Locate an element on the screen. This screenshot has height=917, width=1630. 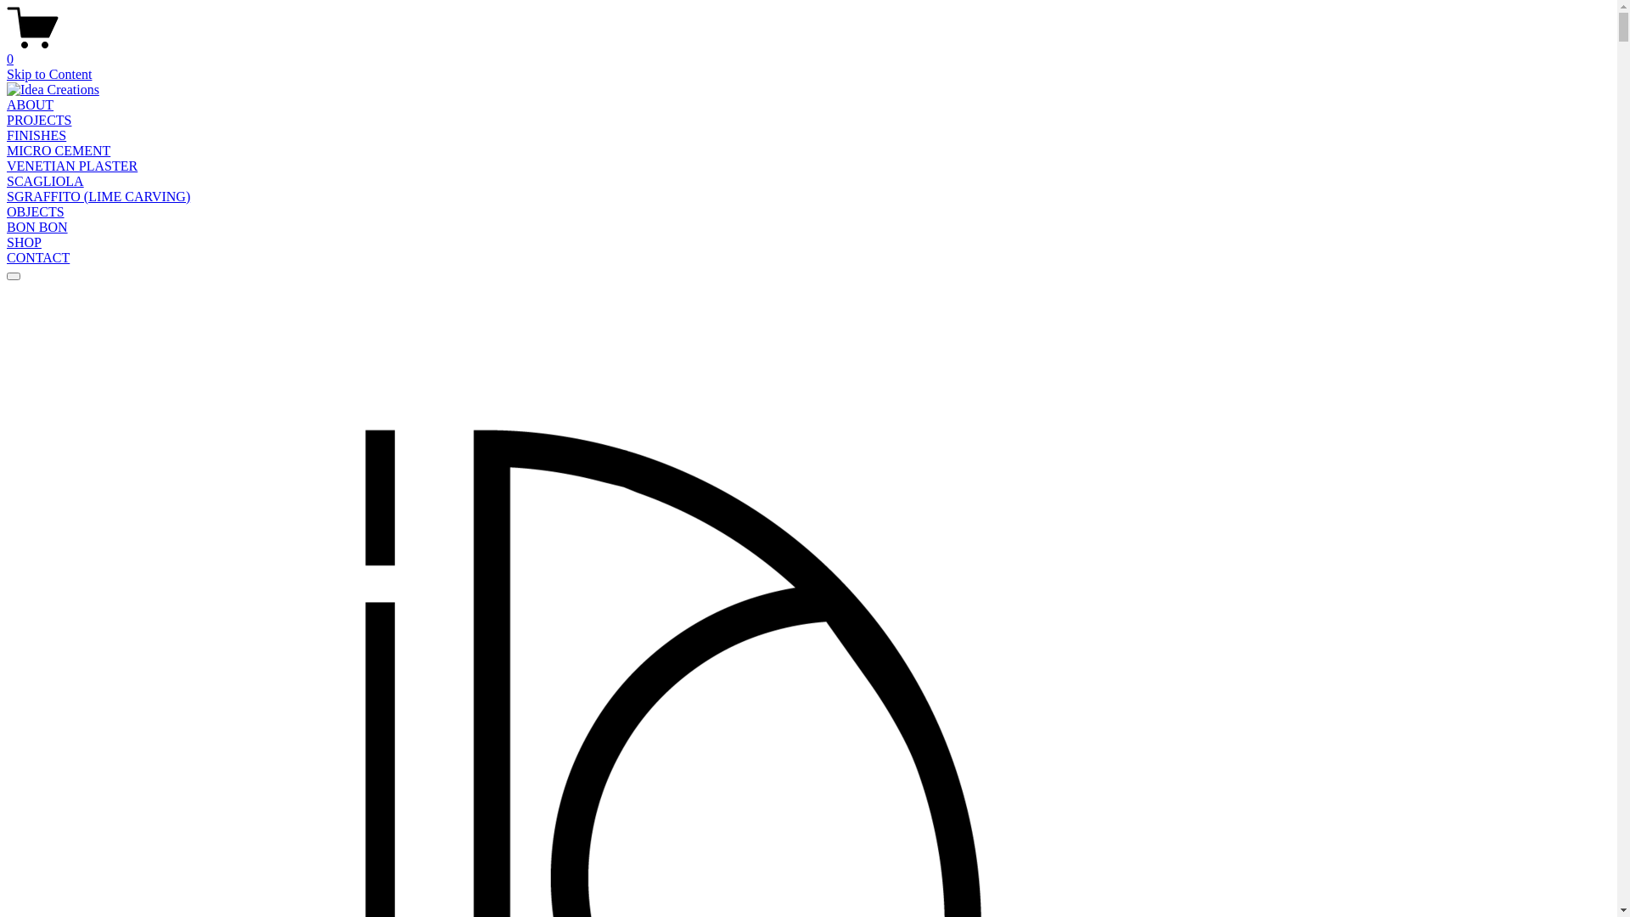
BON BON is located at coordinates (37, 228).